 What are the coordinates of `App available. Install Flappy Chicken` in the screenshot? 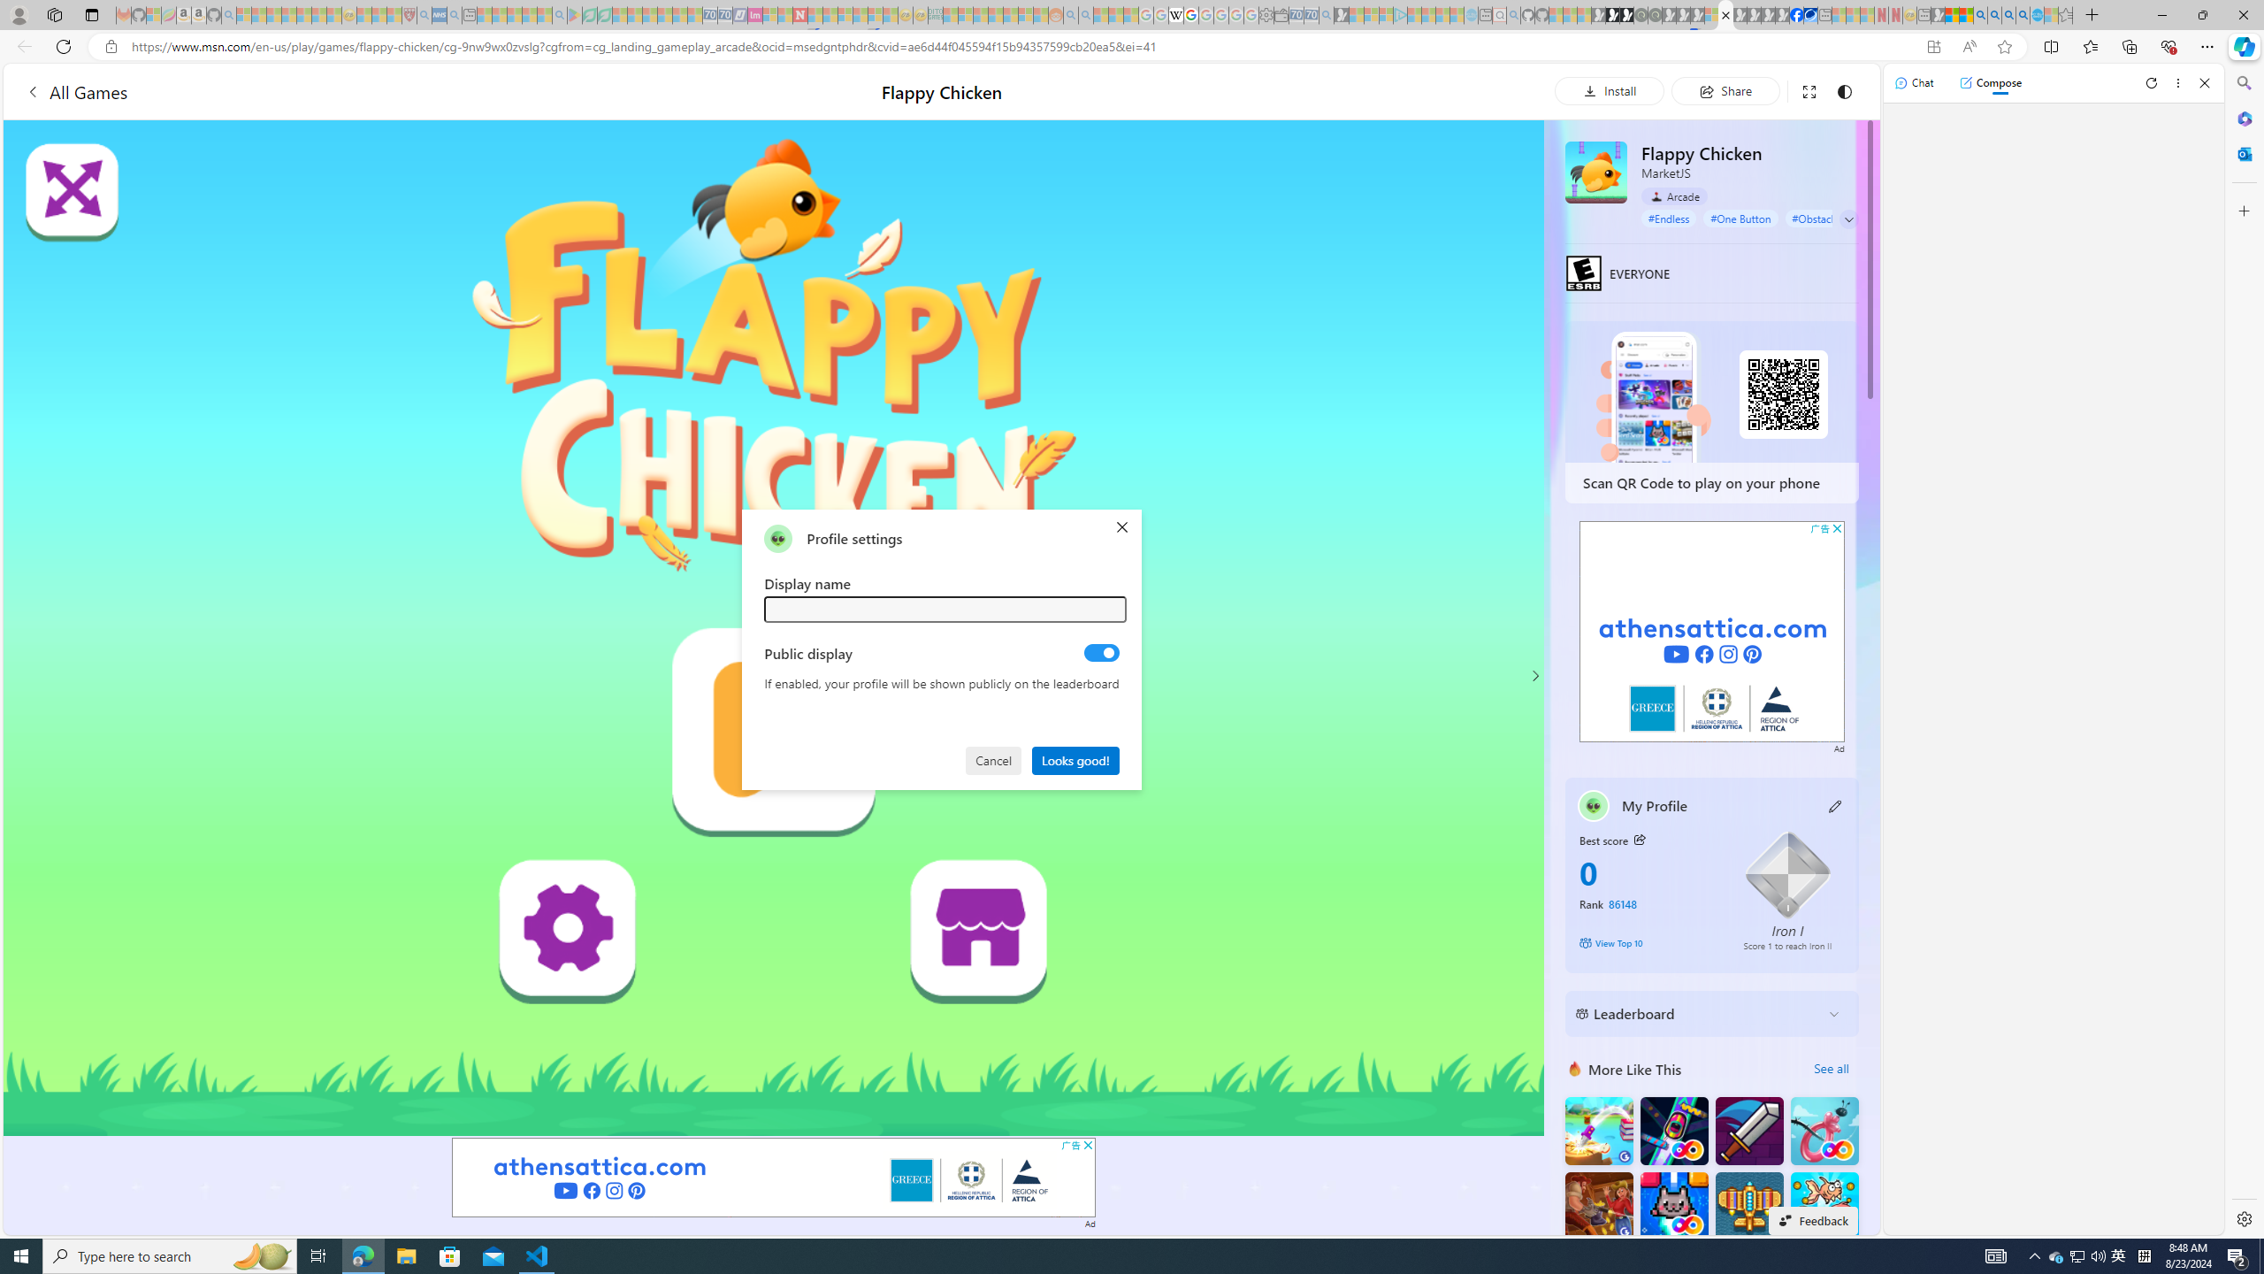 It's located at (1933, 47).